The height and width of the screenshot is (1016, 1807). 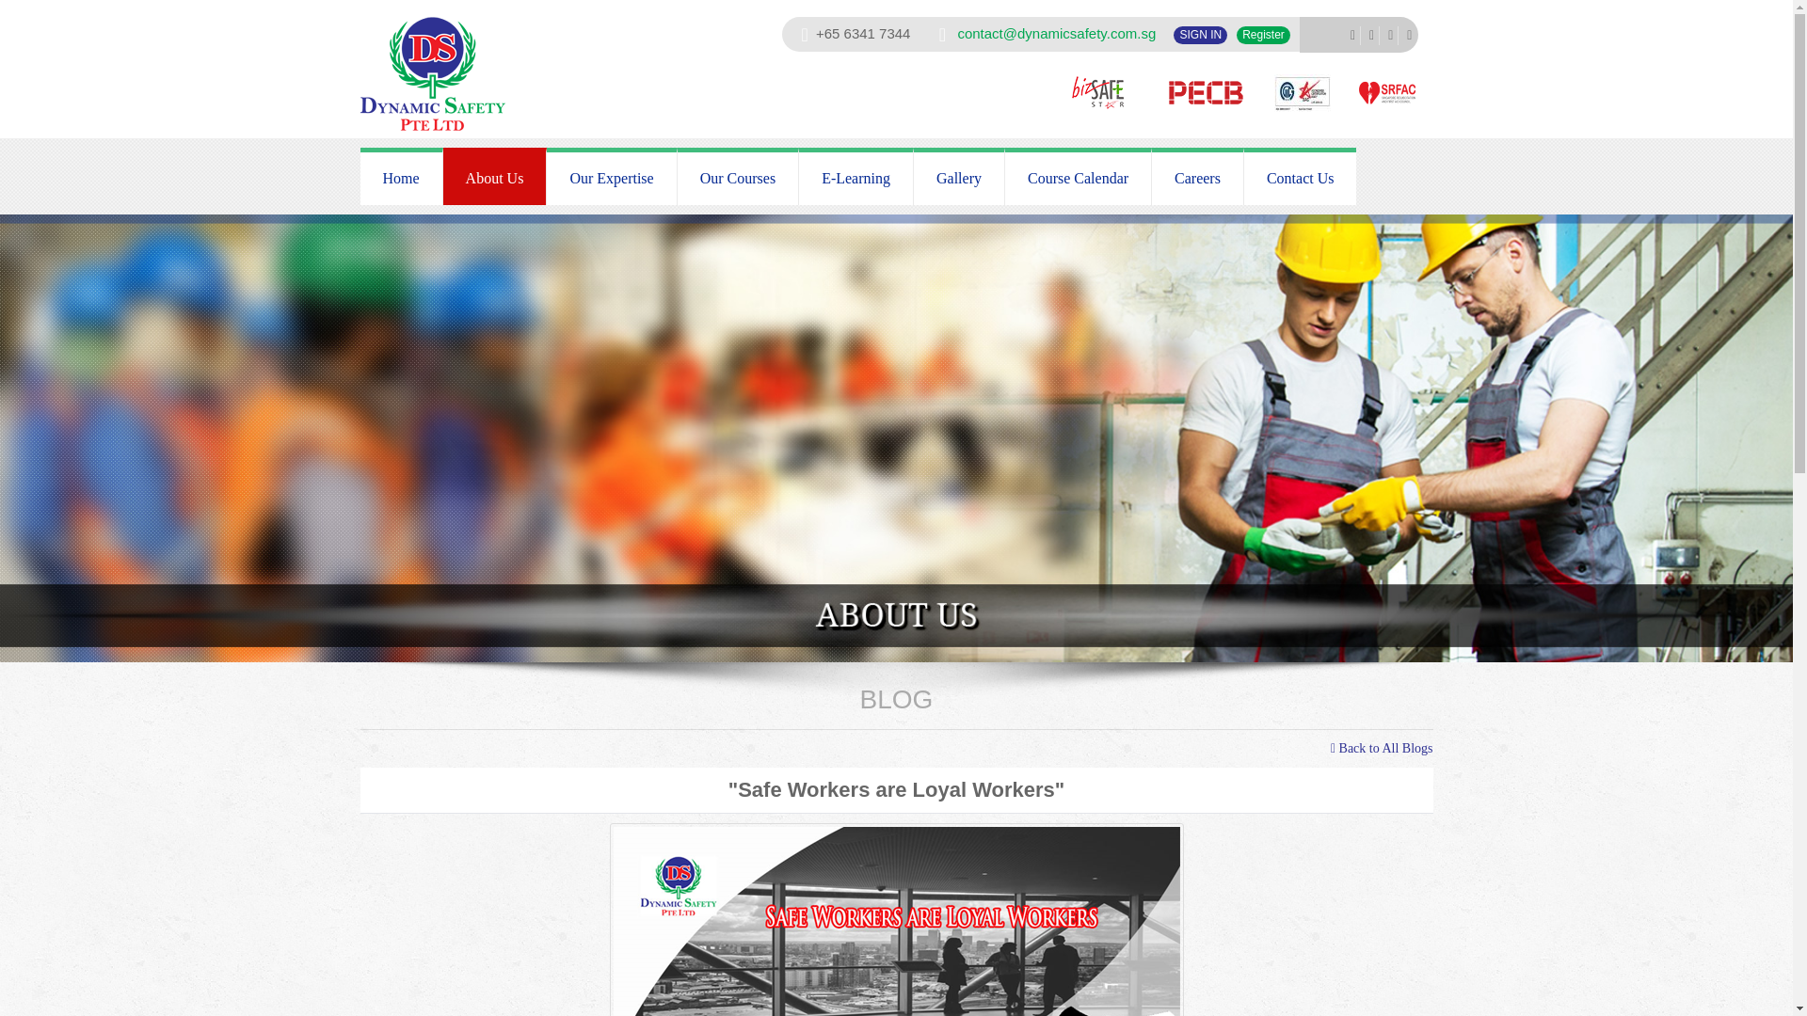 I want to click on SIGN IN, so click(x=1199, y=36).